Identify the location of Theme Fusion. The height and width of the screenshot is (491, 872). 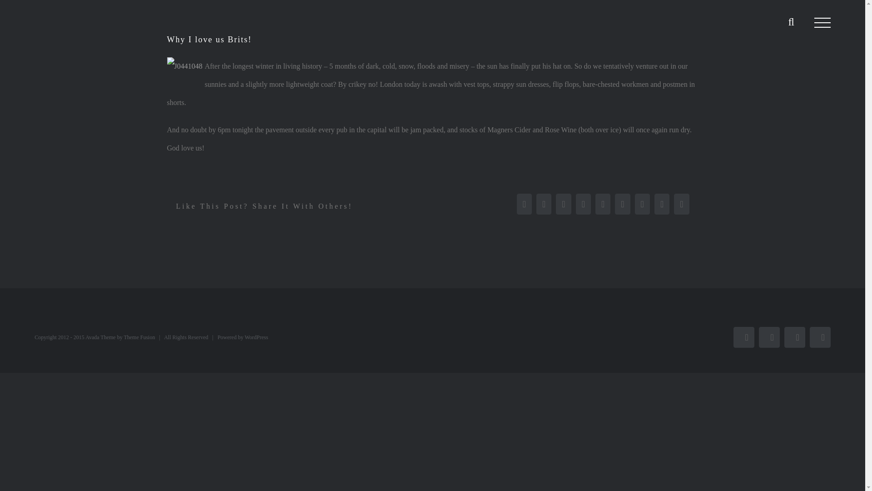
(139, 337).